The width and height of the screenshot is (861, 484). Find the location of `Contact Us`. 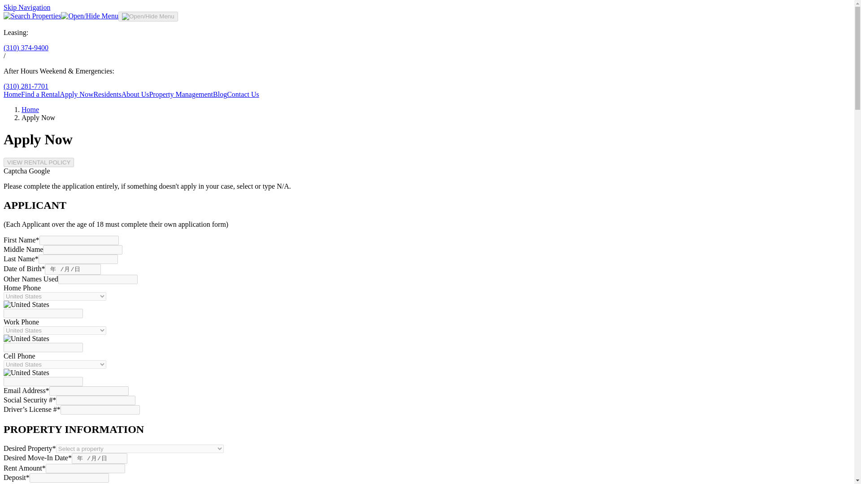

Contact Us is located at coordinates (243, 94).